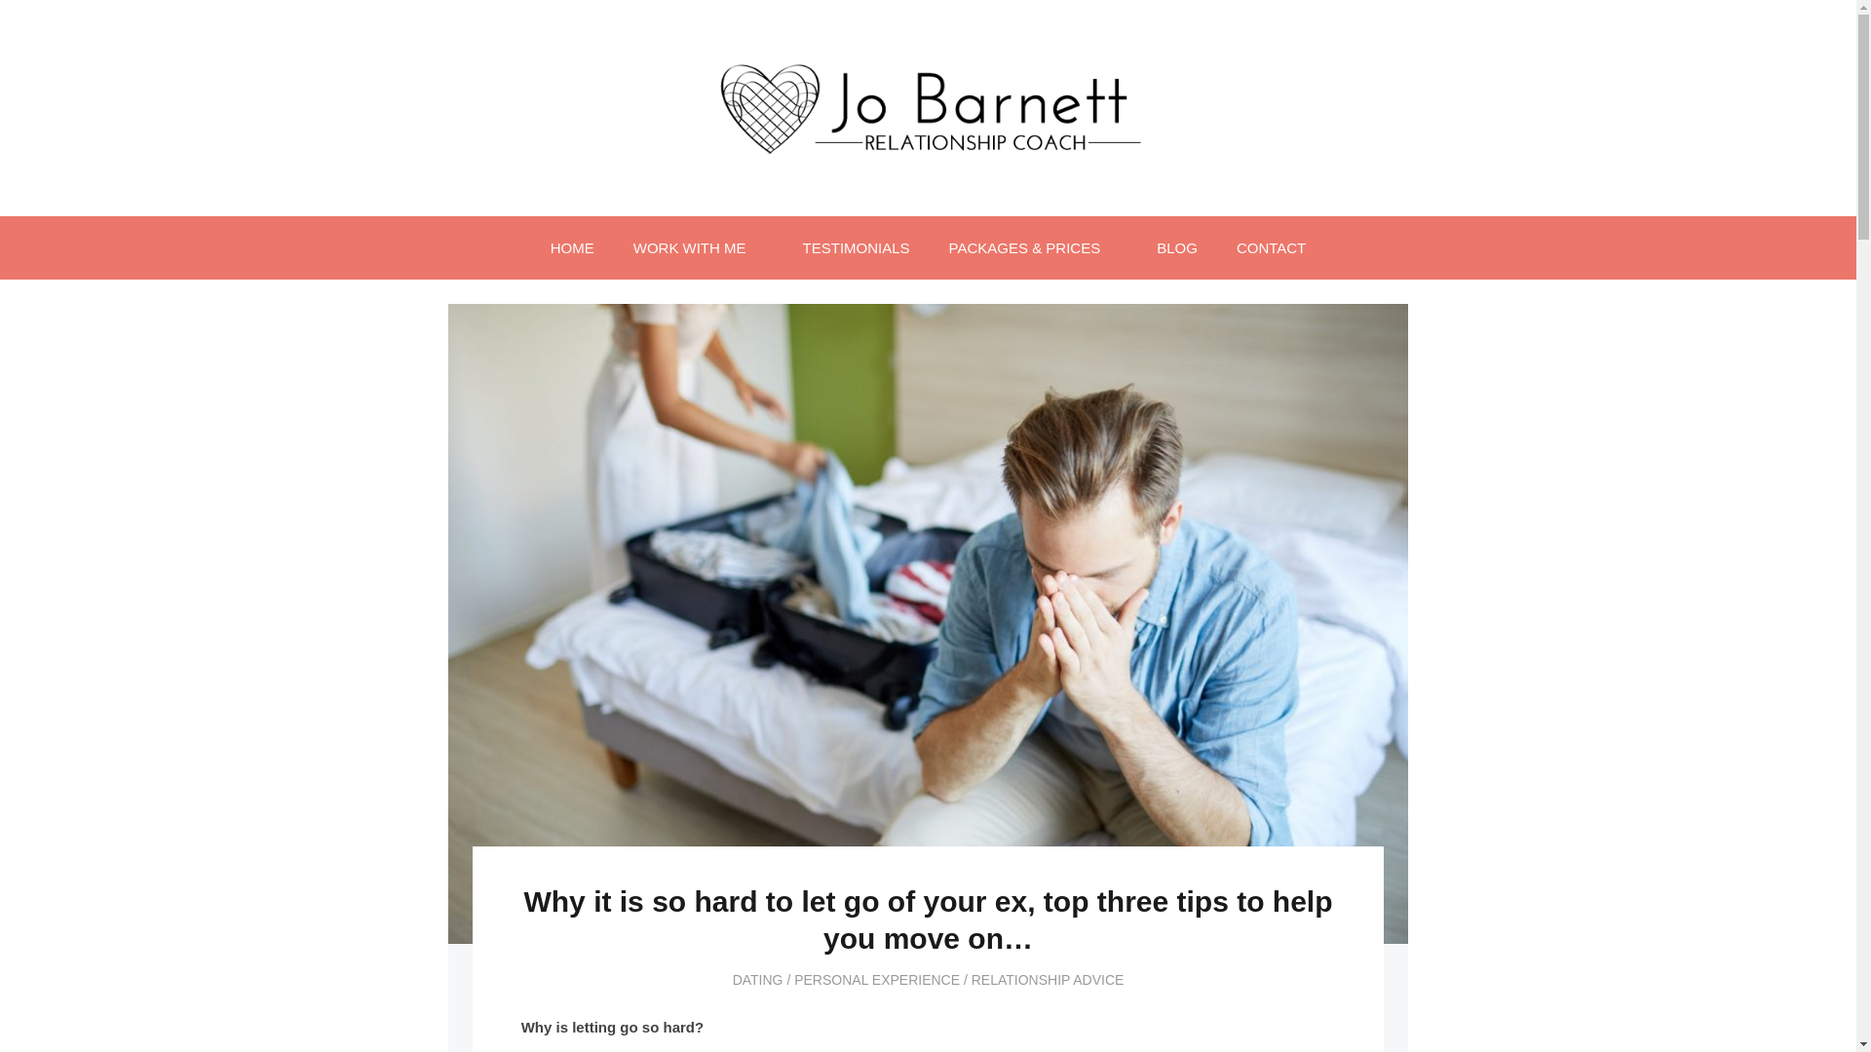  Describe the element at coordinates (758, 980) in the screenshot. I see `DATING` at that location.